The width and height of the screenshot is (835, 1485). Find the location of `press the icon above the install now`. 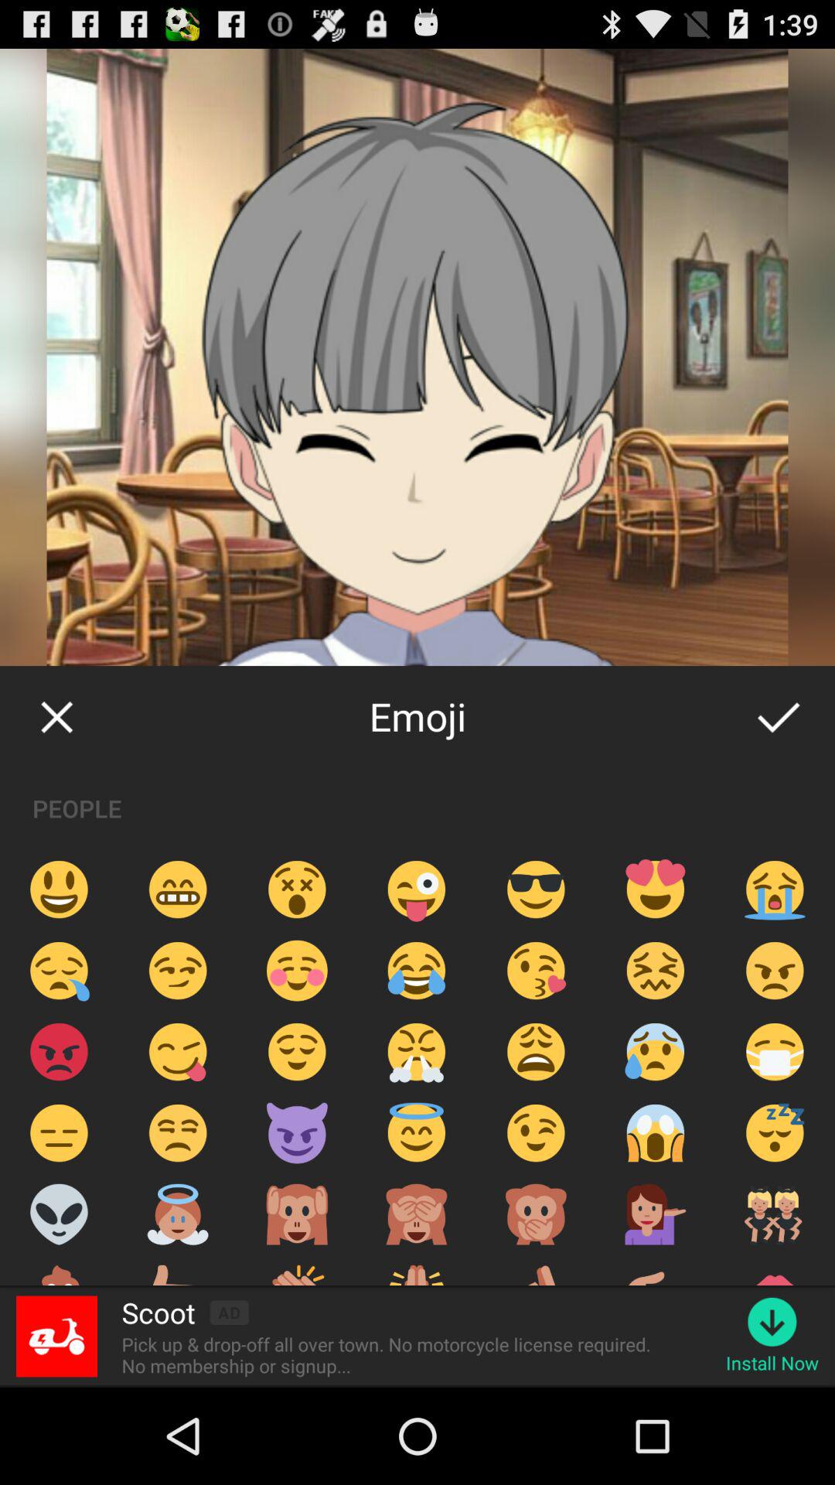

press the icon above the install now is located at coordinates (772, 1321).